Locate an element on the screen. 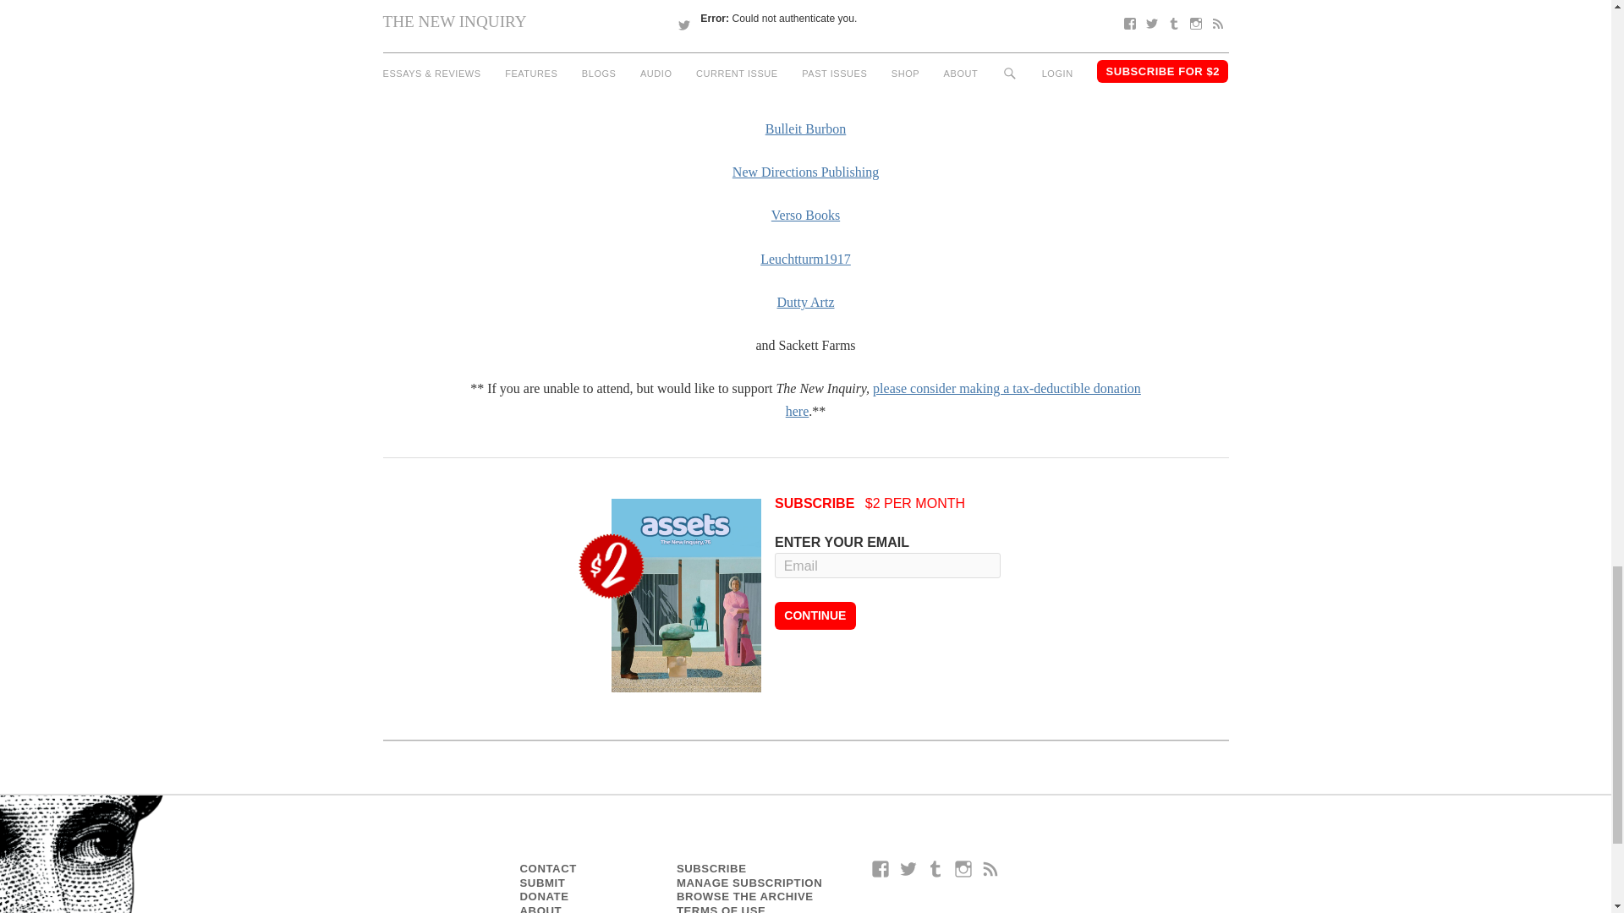 This screenshot has height=913, width=1624. Verso Books is located at coordinates (805, 215).